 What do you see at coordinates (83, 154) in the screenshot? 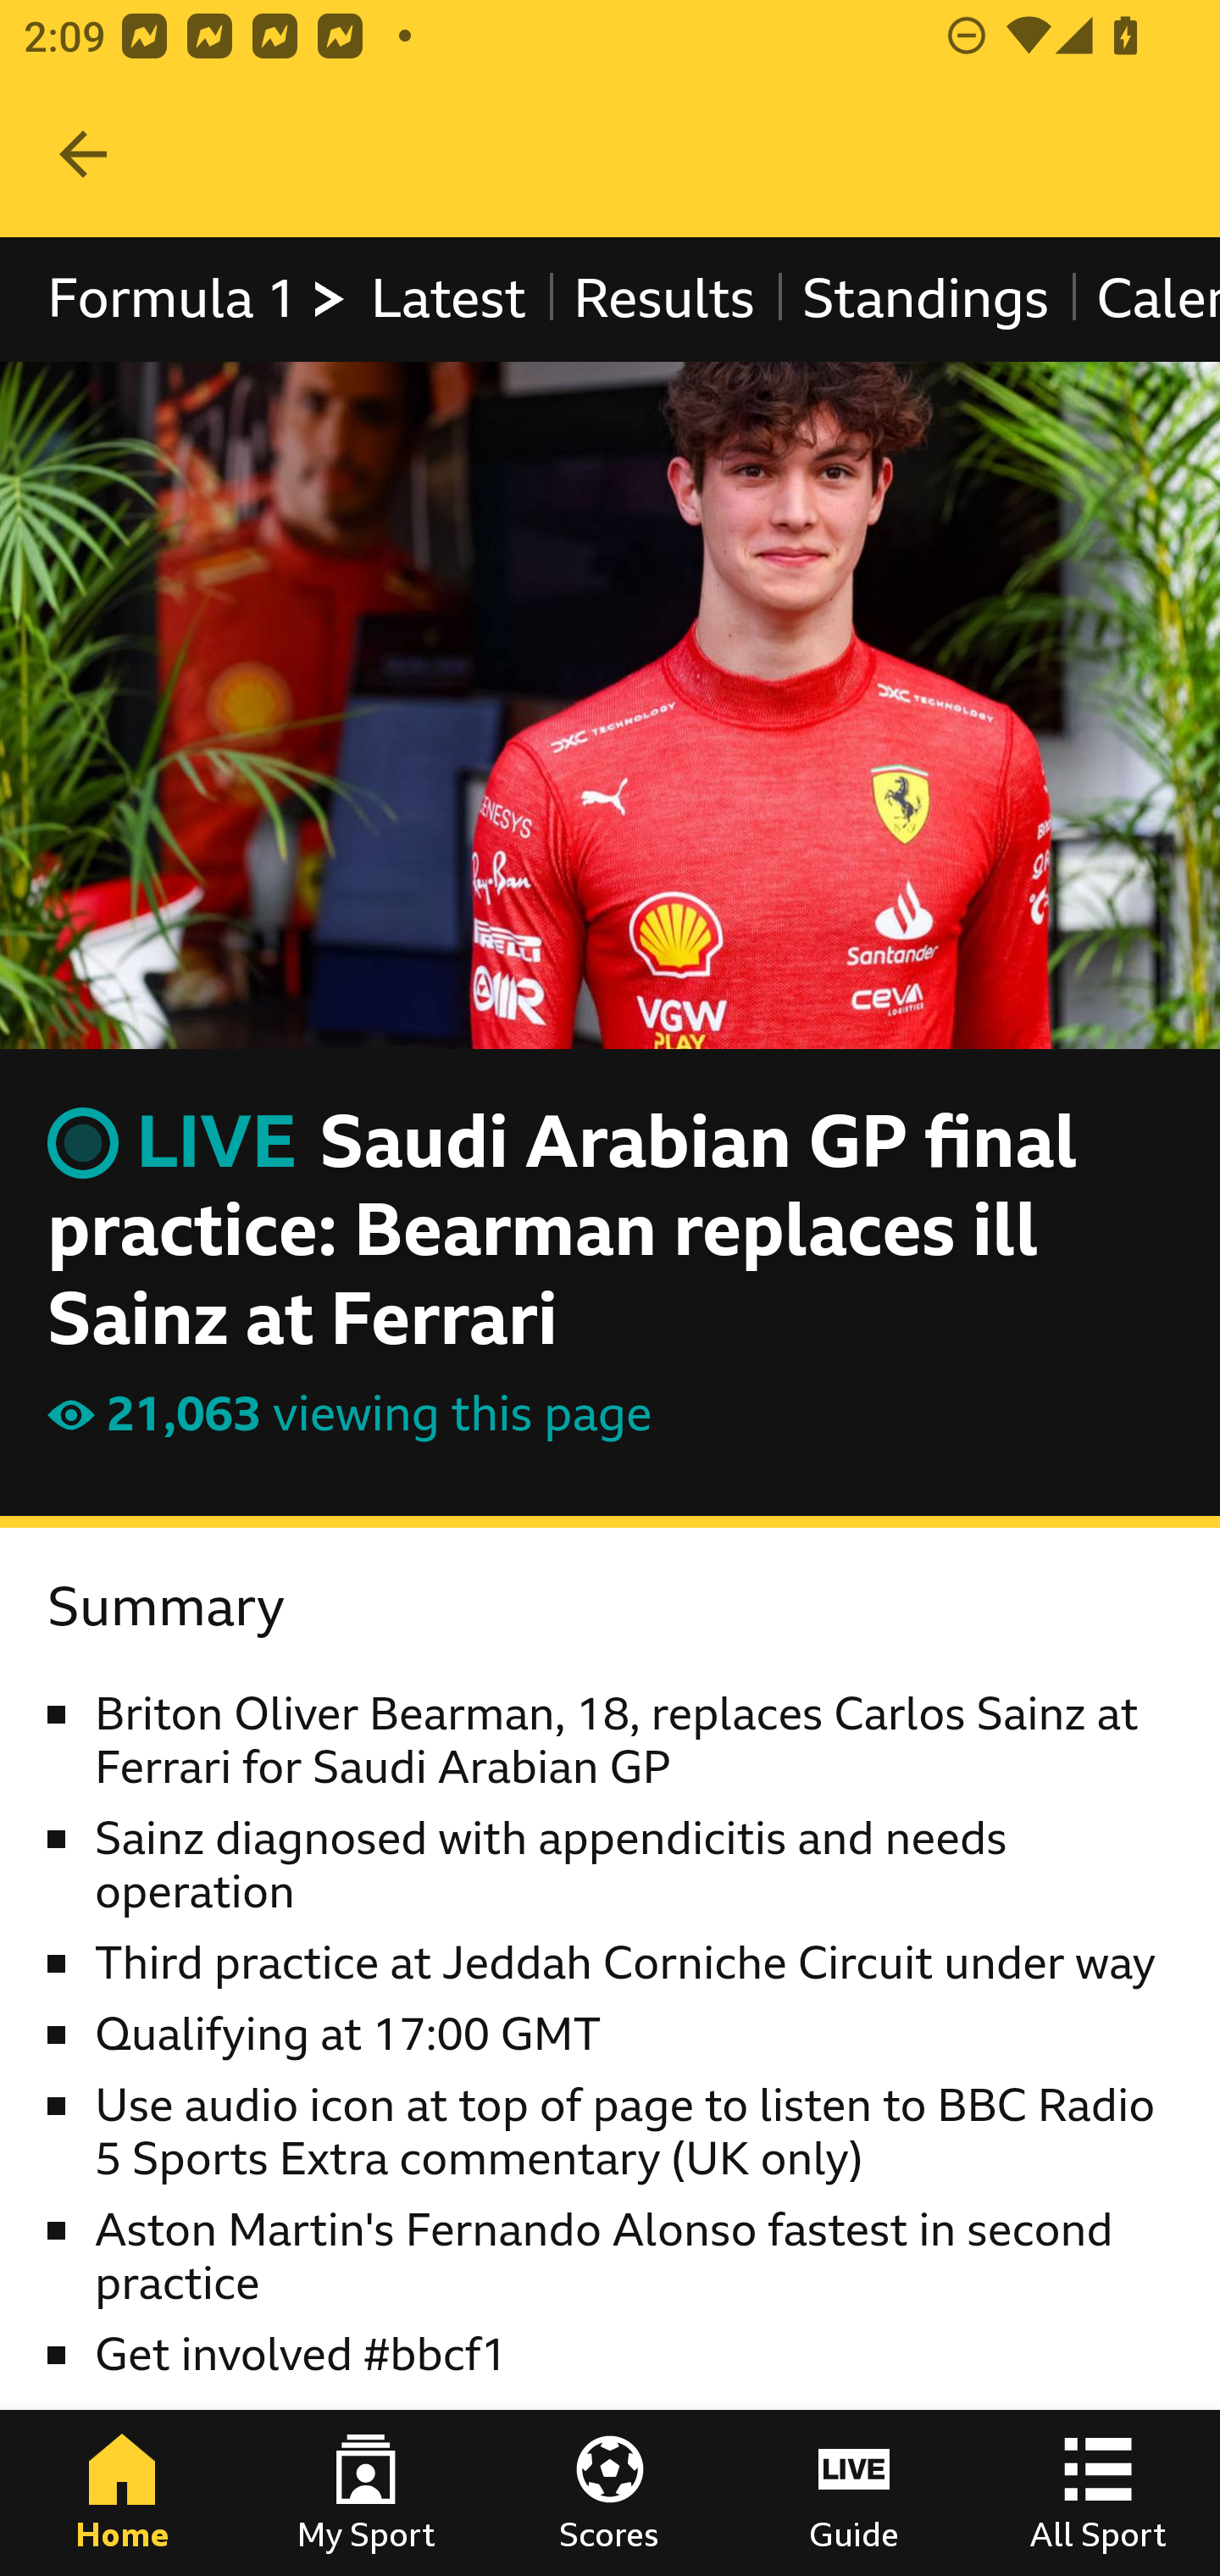
I see `Navigate up` at bounding box center [83, 154].